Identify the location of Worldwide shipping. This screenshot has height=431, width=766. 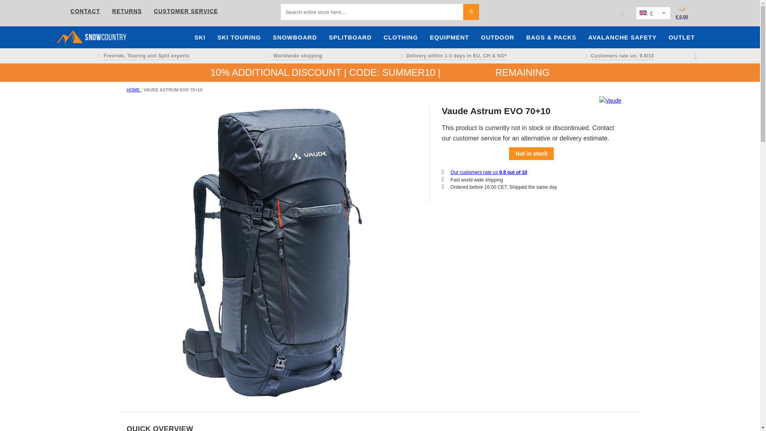
(294, 56).